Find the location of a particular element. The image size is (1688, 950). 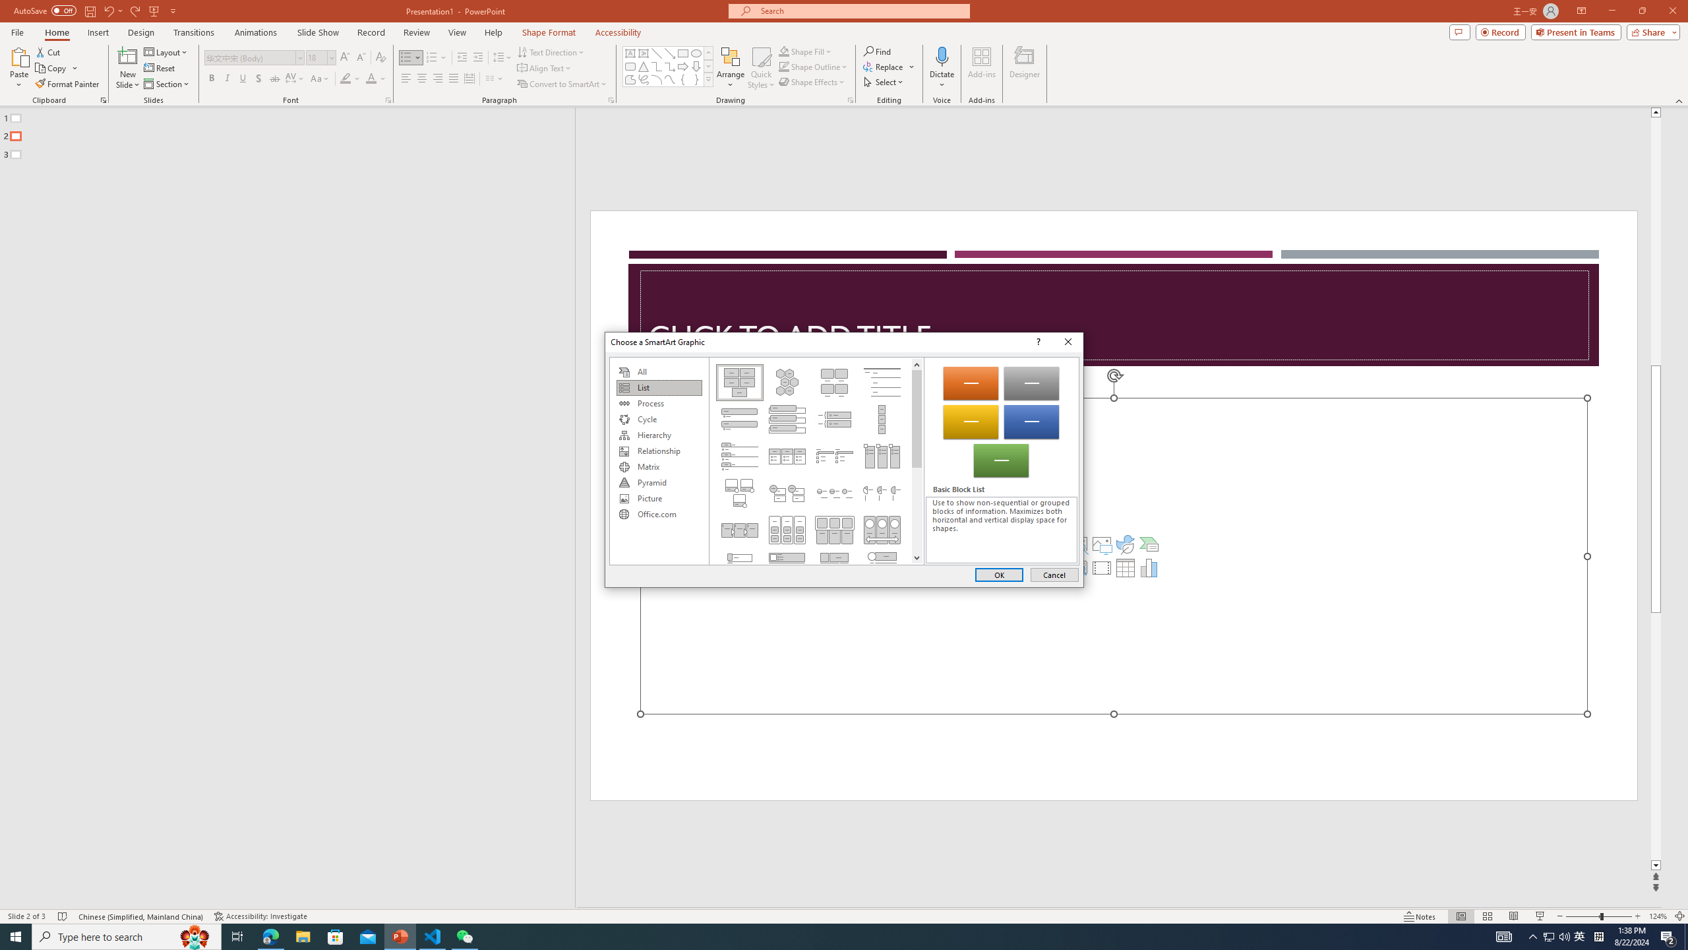

Graphic Layouts is located at coordinates (816, 460).